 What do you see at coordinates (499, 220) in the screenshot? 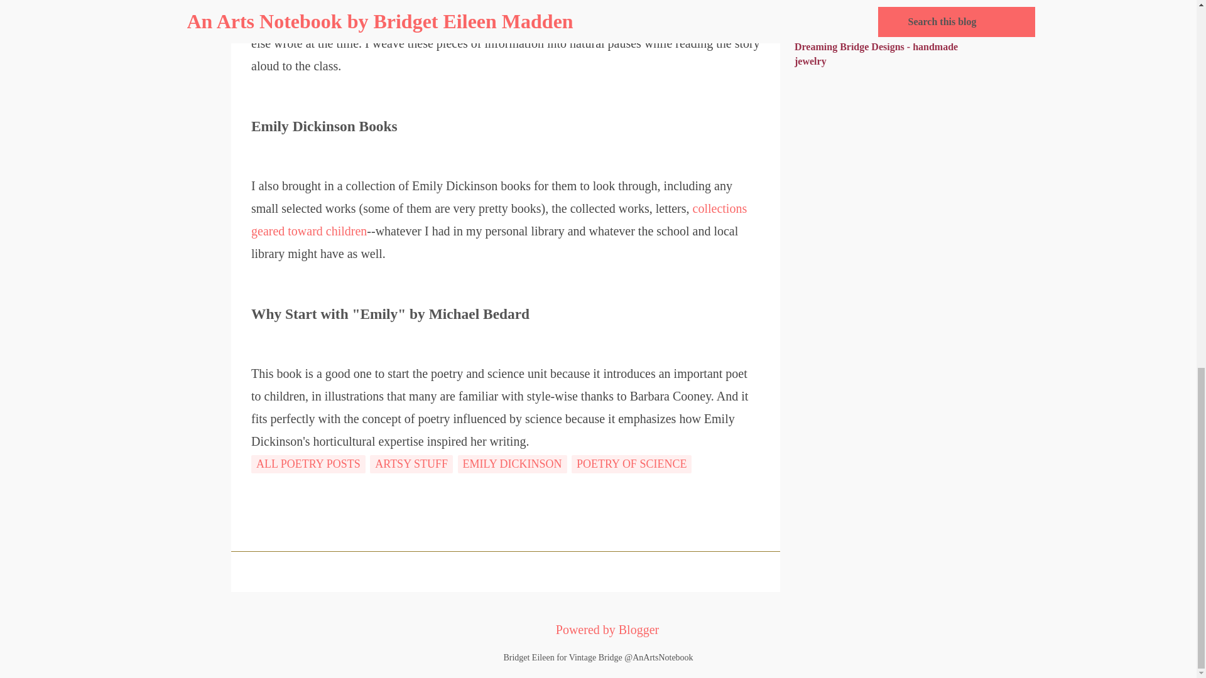
I see `collections geared toward children` at bounding box center [499, 220].